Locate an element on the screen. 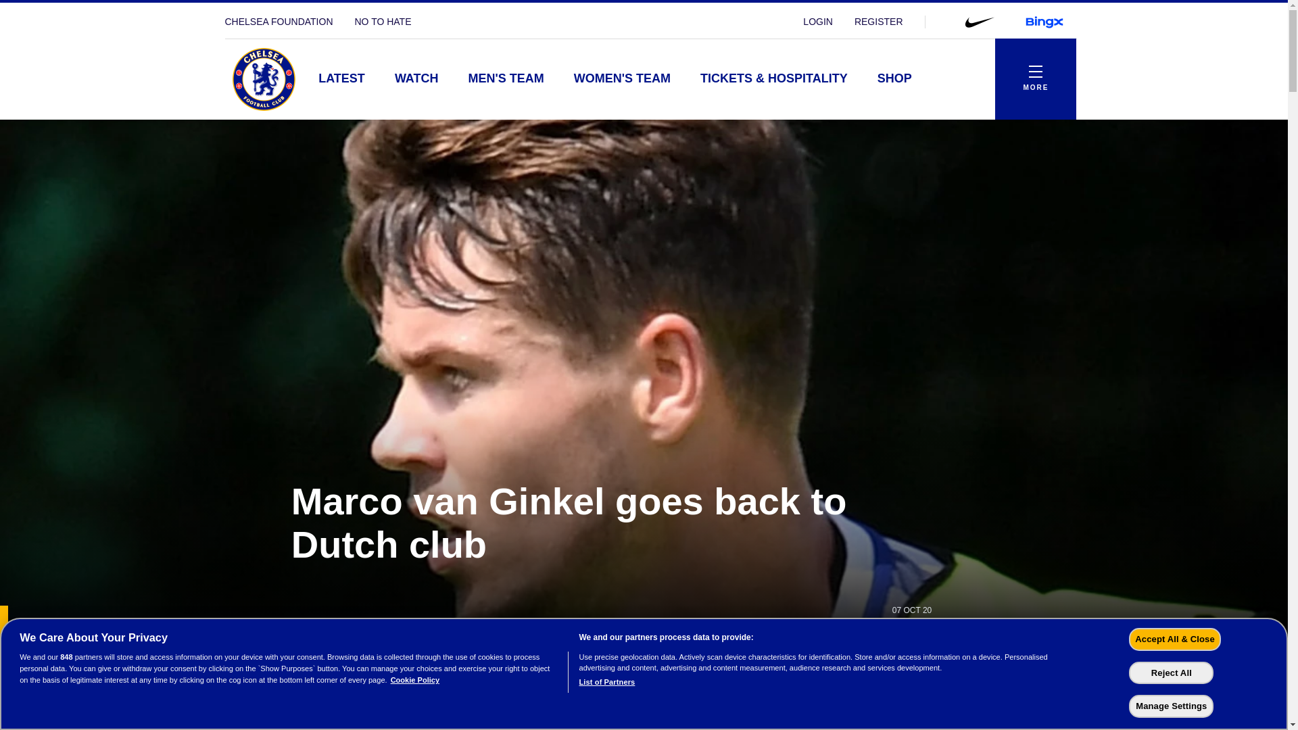 The image size is (1298, 730). WOMEN'S TEAM is located at coordinates (622, 79).